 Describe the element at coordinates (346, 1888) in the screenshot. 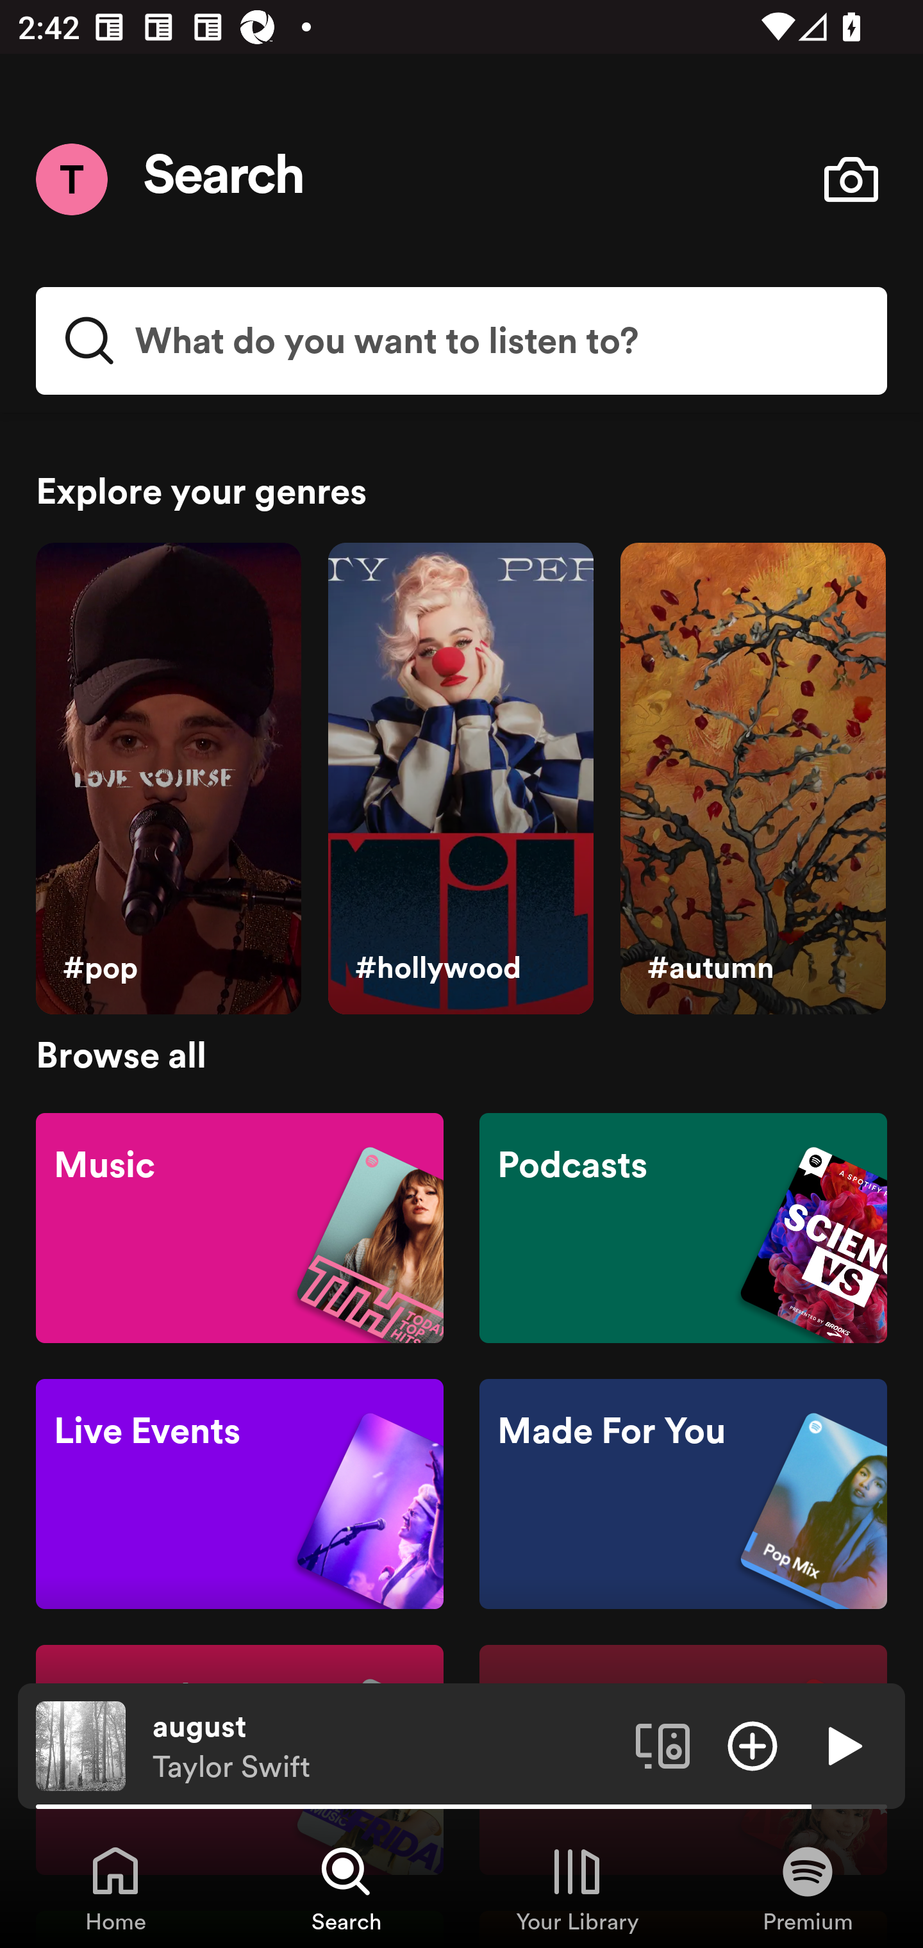

I see `Search, Tab 2 of 4 Search Search` at that location.